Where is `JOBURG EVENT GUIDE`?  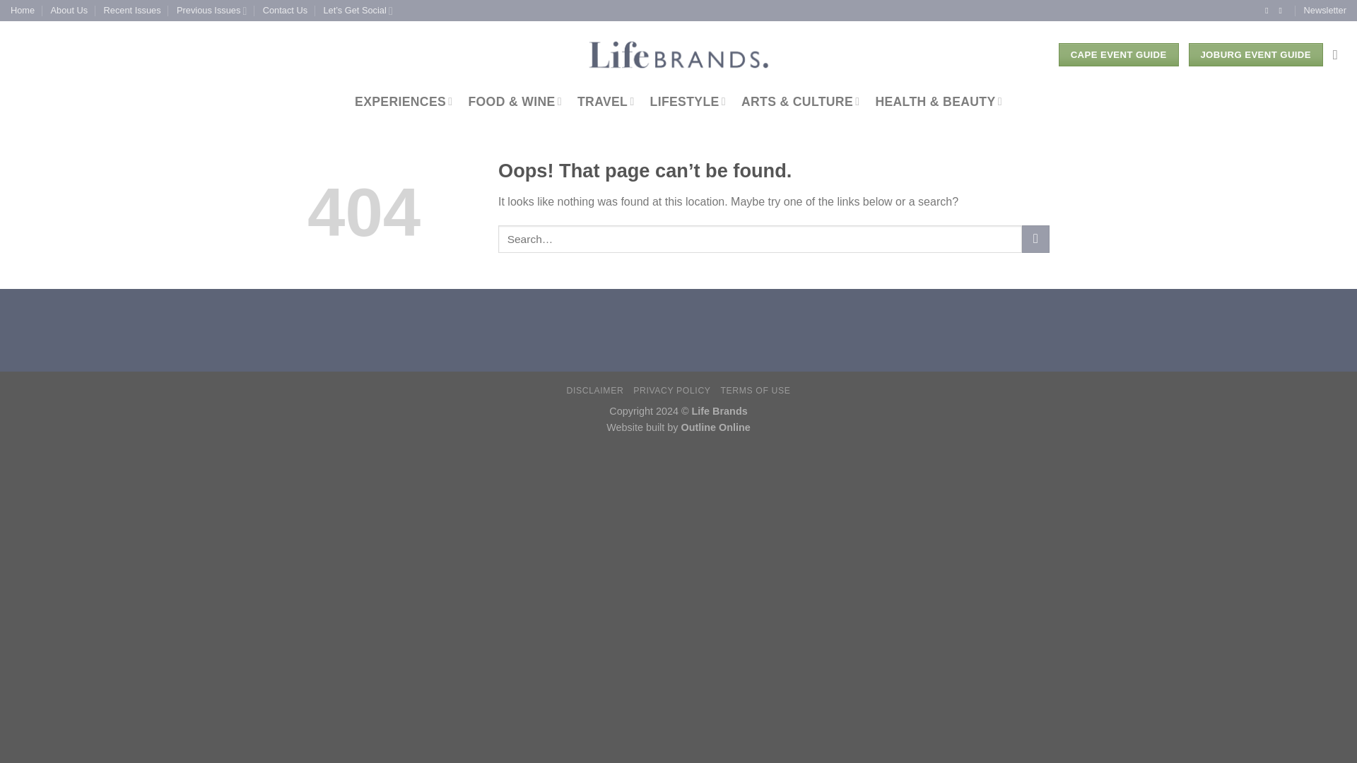 JOBURG EVENT GUIDE is located at coordinates (1255, 55).